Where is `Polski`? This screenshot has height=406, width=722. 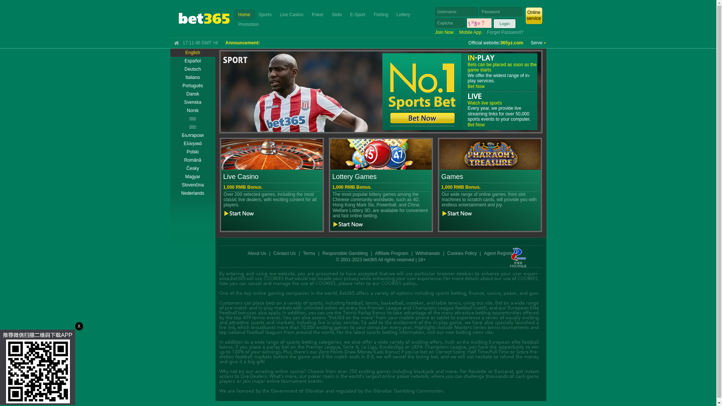
Polski is located at coordinates (193, 152).